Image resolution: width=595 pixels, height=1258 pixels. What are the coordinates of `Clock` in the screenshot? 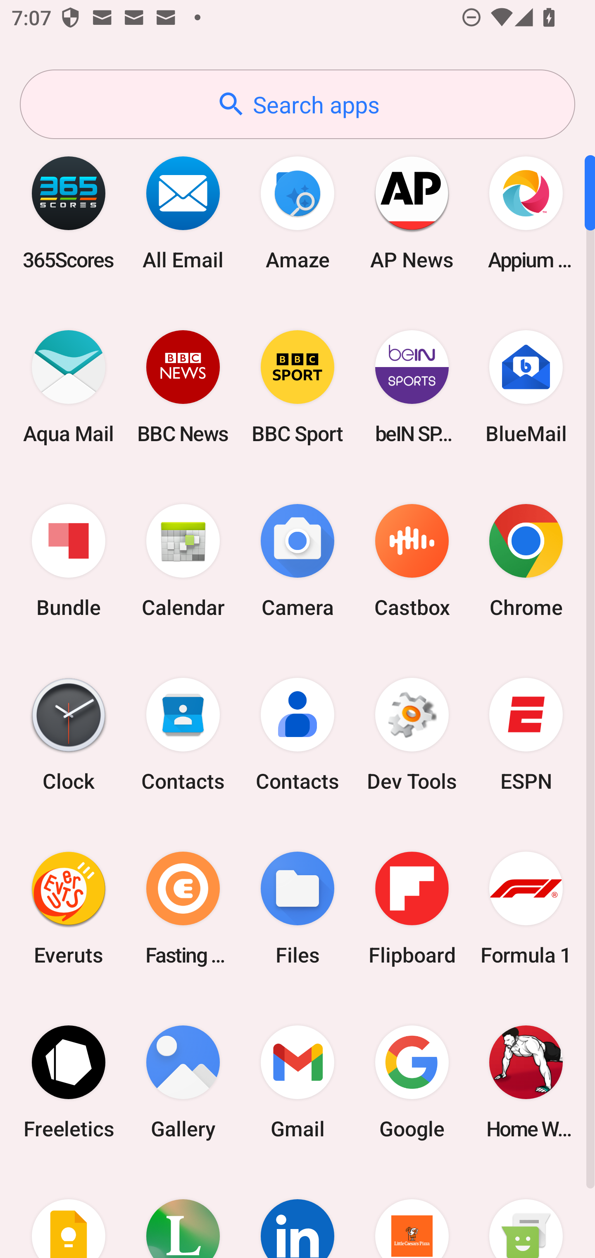 It's located at (69, 735).